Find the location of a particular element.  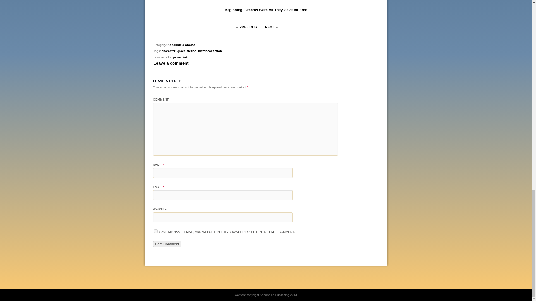

character: grace is located at coordinates (174, 51).